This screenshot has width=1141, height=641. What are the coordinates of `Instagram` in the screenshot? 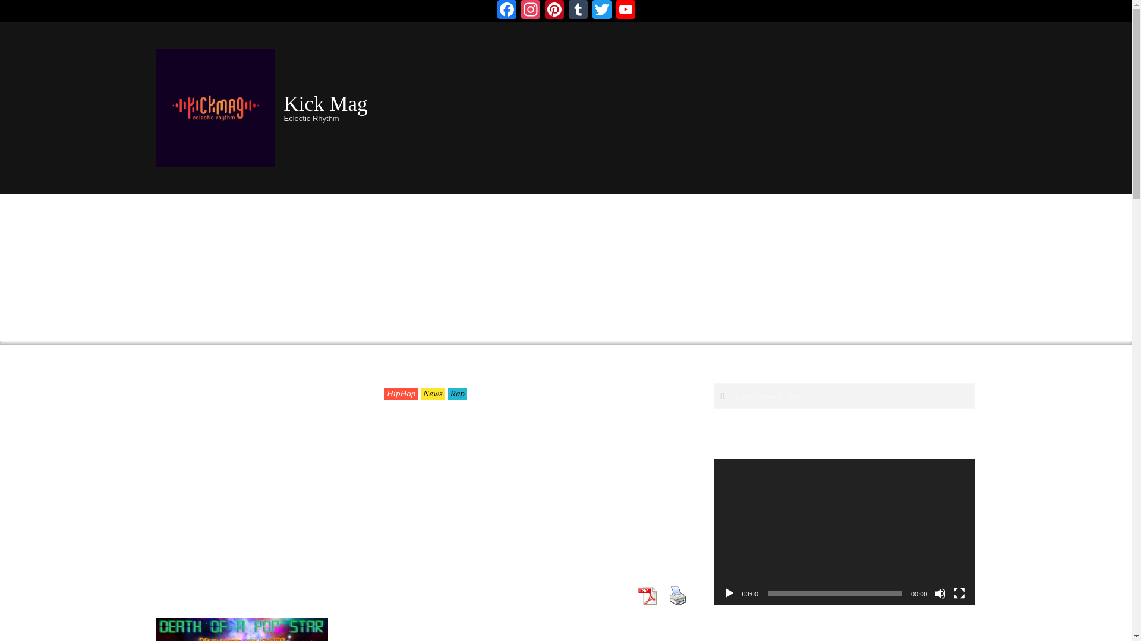 It's located at (530, 11).